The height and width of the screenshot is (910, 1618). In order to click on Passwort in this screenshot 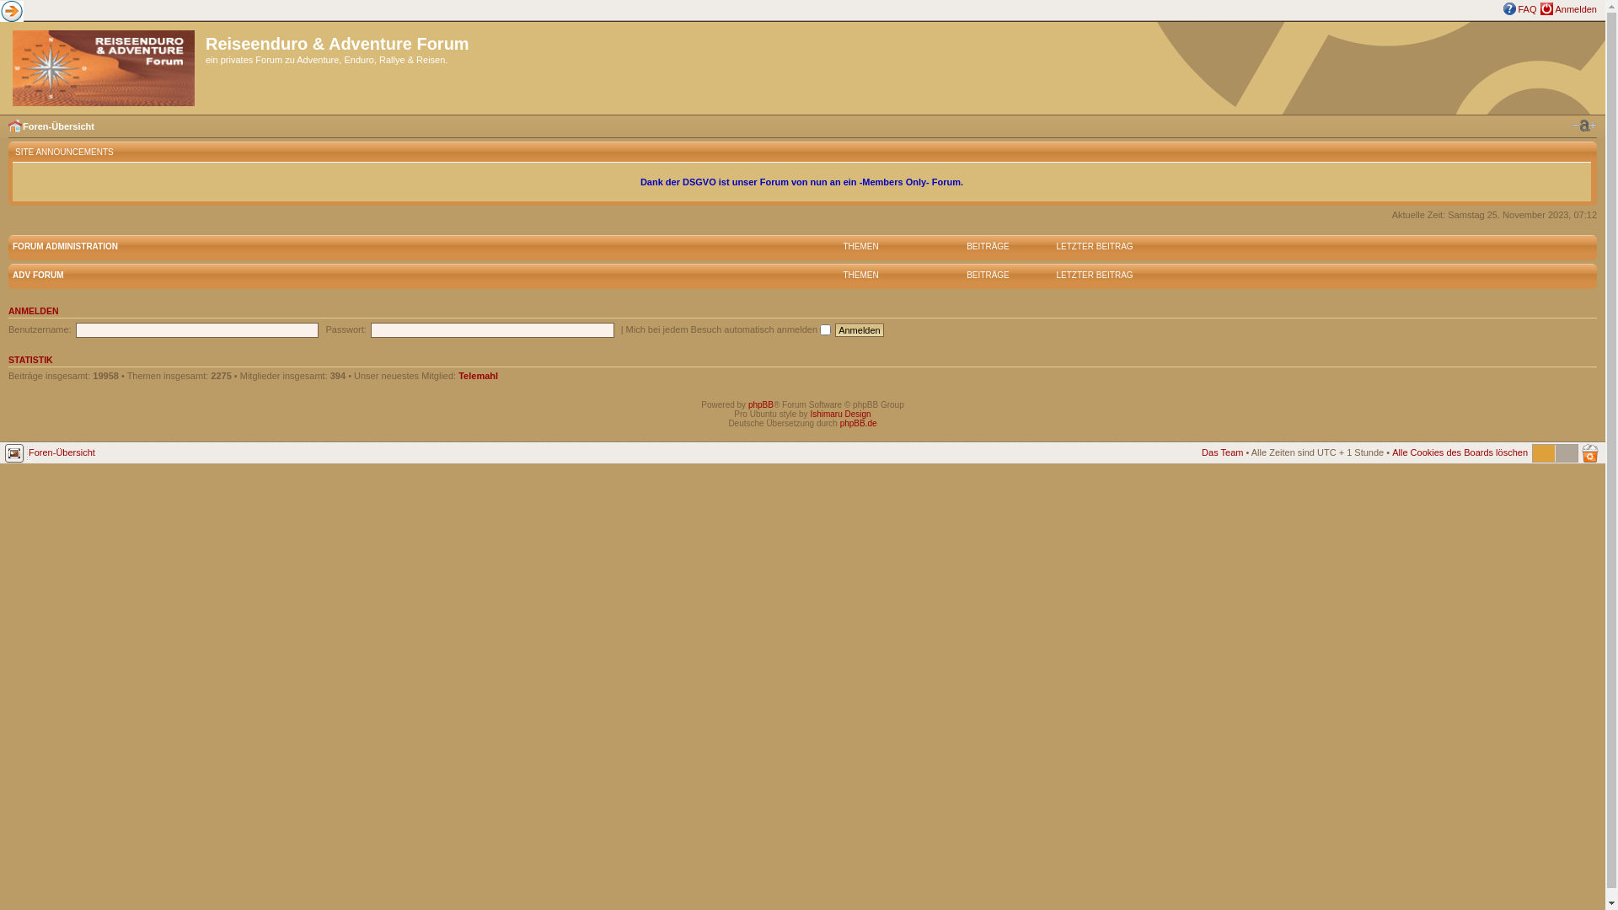, I will do `click(492, 330)`.